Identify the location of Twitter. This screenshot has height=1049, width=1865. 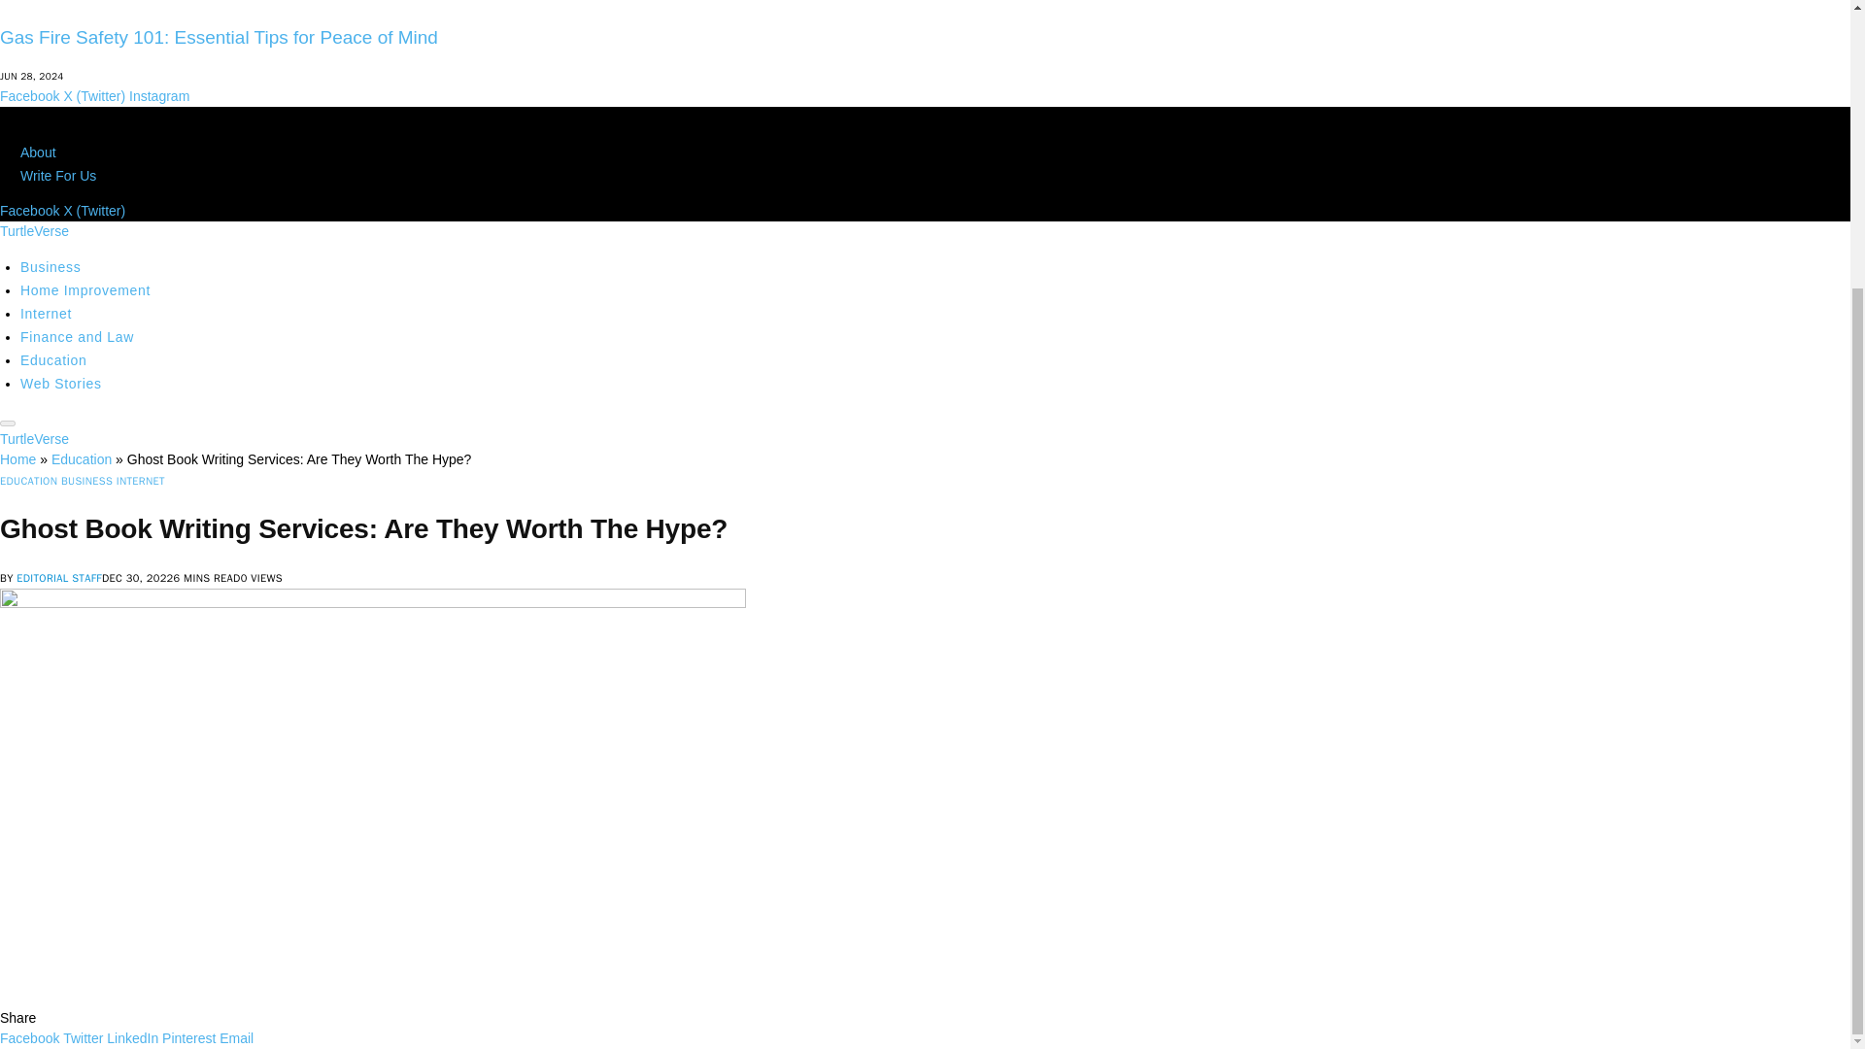
(83, 1037).